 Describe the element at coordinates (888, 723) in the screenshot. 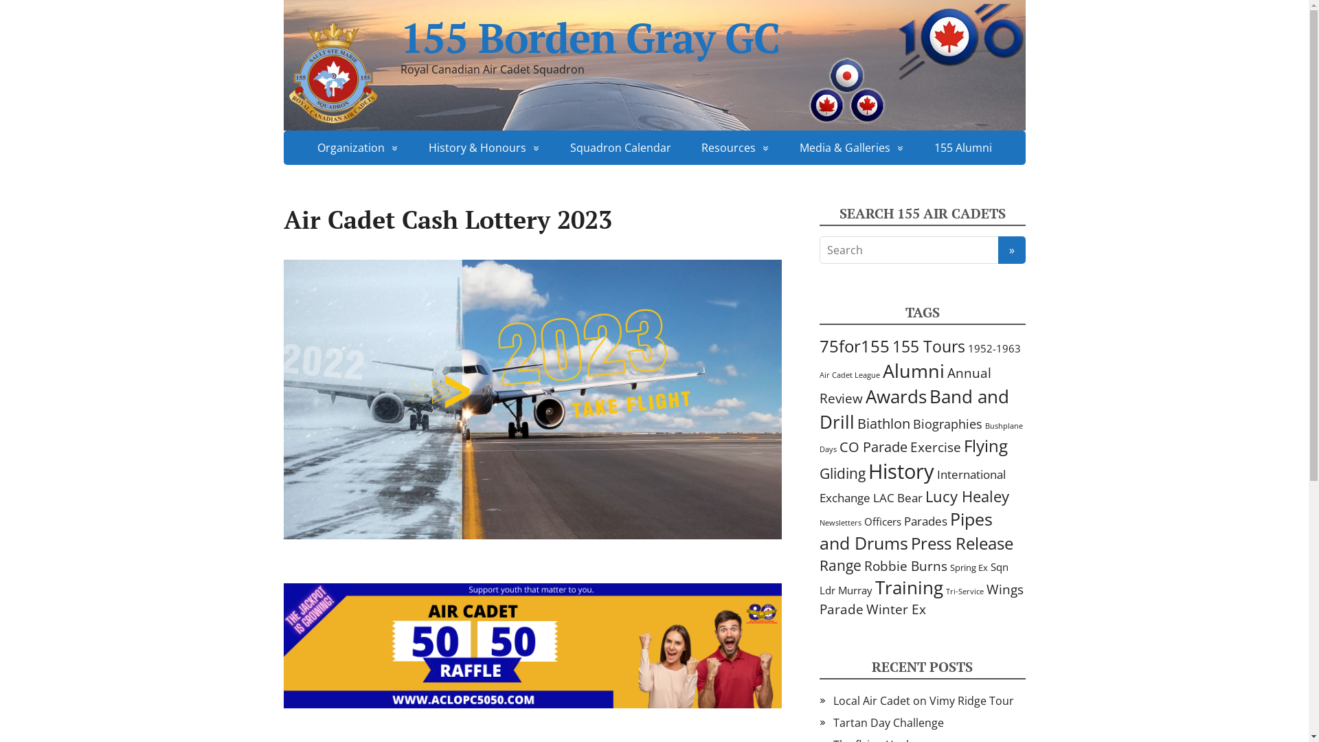

I see `Tartan Day Challenge` at that location.